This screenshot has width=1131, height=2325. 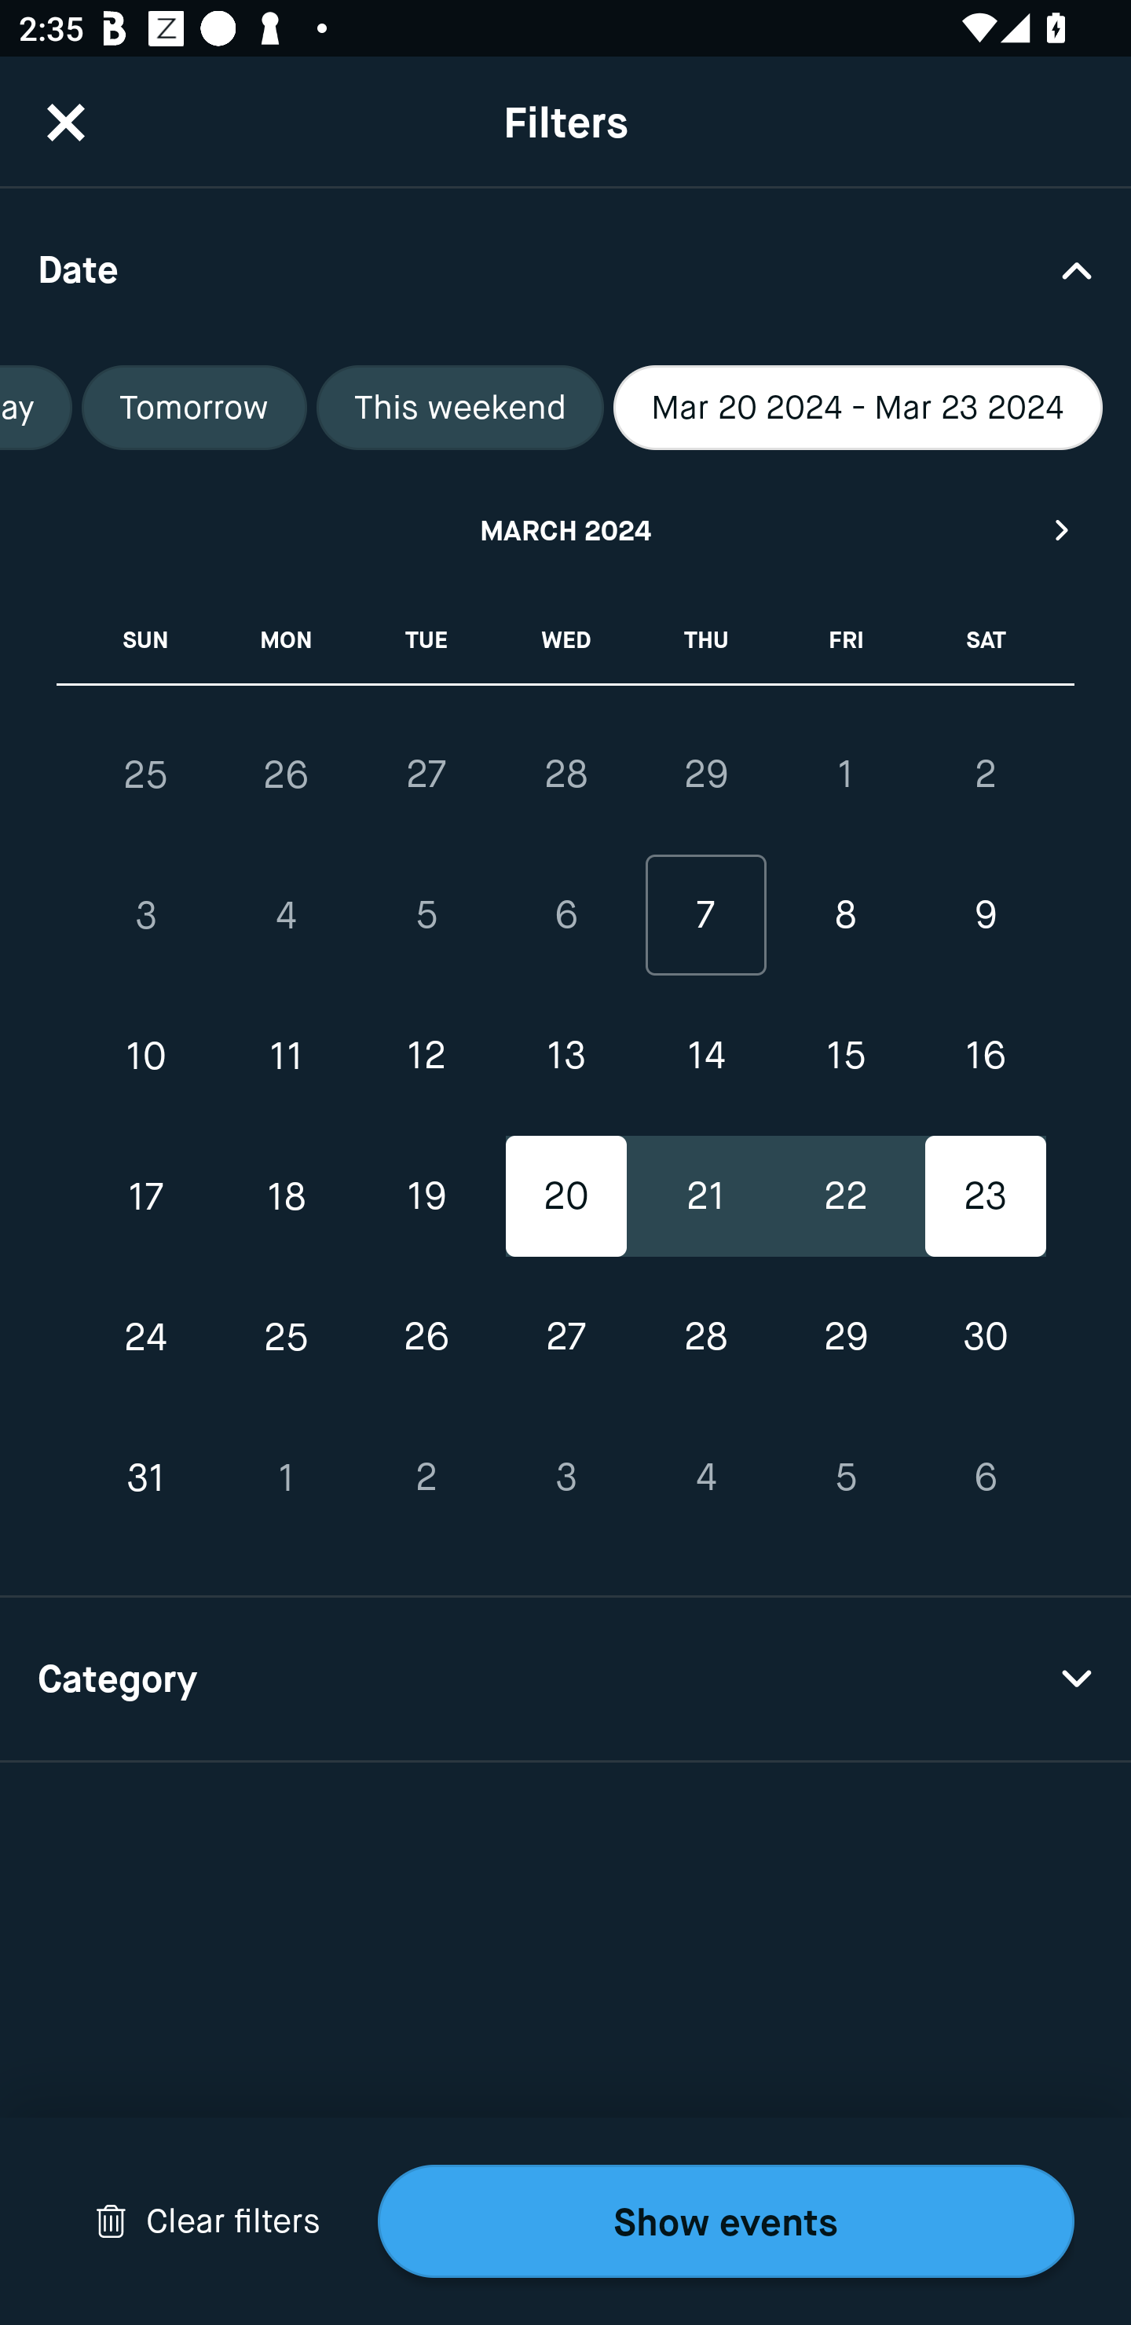 What do you see at coordinates (146, 916) in the screenshot?
I see `3` at bounding box center [146, 916].